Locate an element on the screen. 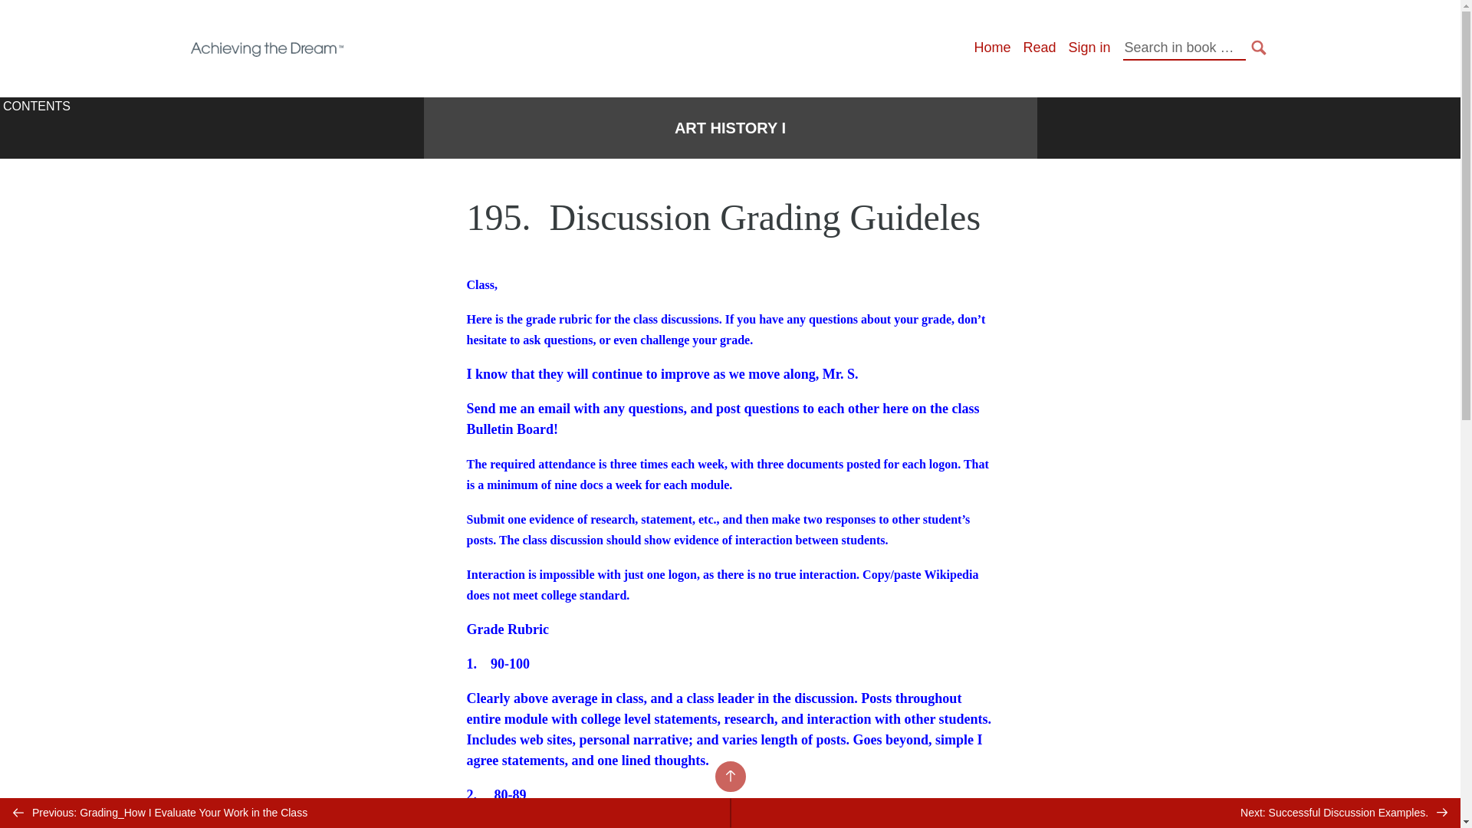  Sign in is located at coordinates (1089, 48).